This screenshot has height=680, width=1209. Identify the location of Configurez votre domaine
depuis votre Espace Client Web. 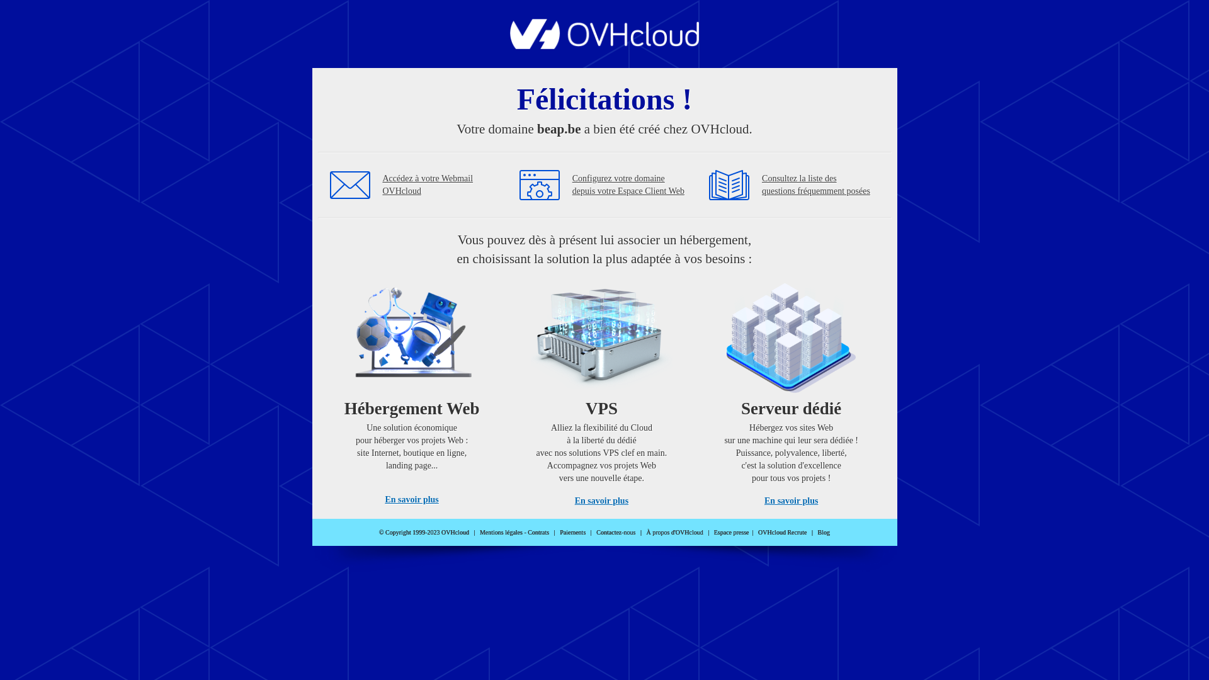
(628, 185).